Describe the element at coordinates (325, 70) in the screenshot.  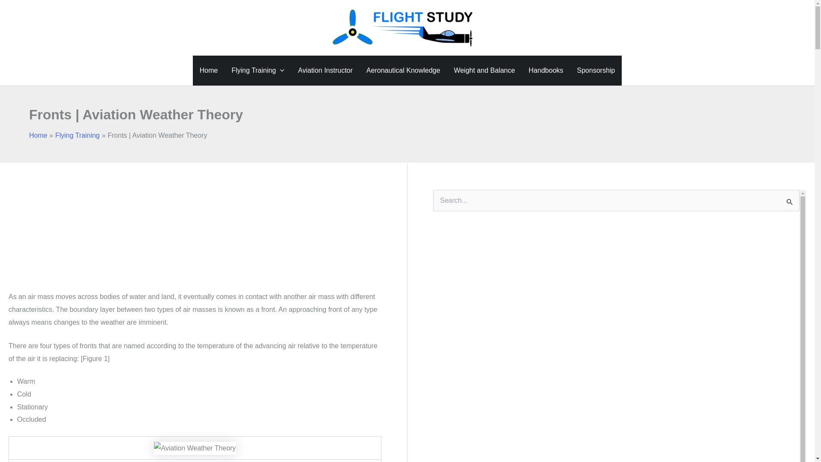
I see `Aviation Instructor` at that location.